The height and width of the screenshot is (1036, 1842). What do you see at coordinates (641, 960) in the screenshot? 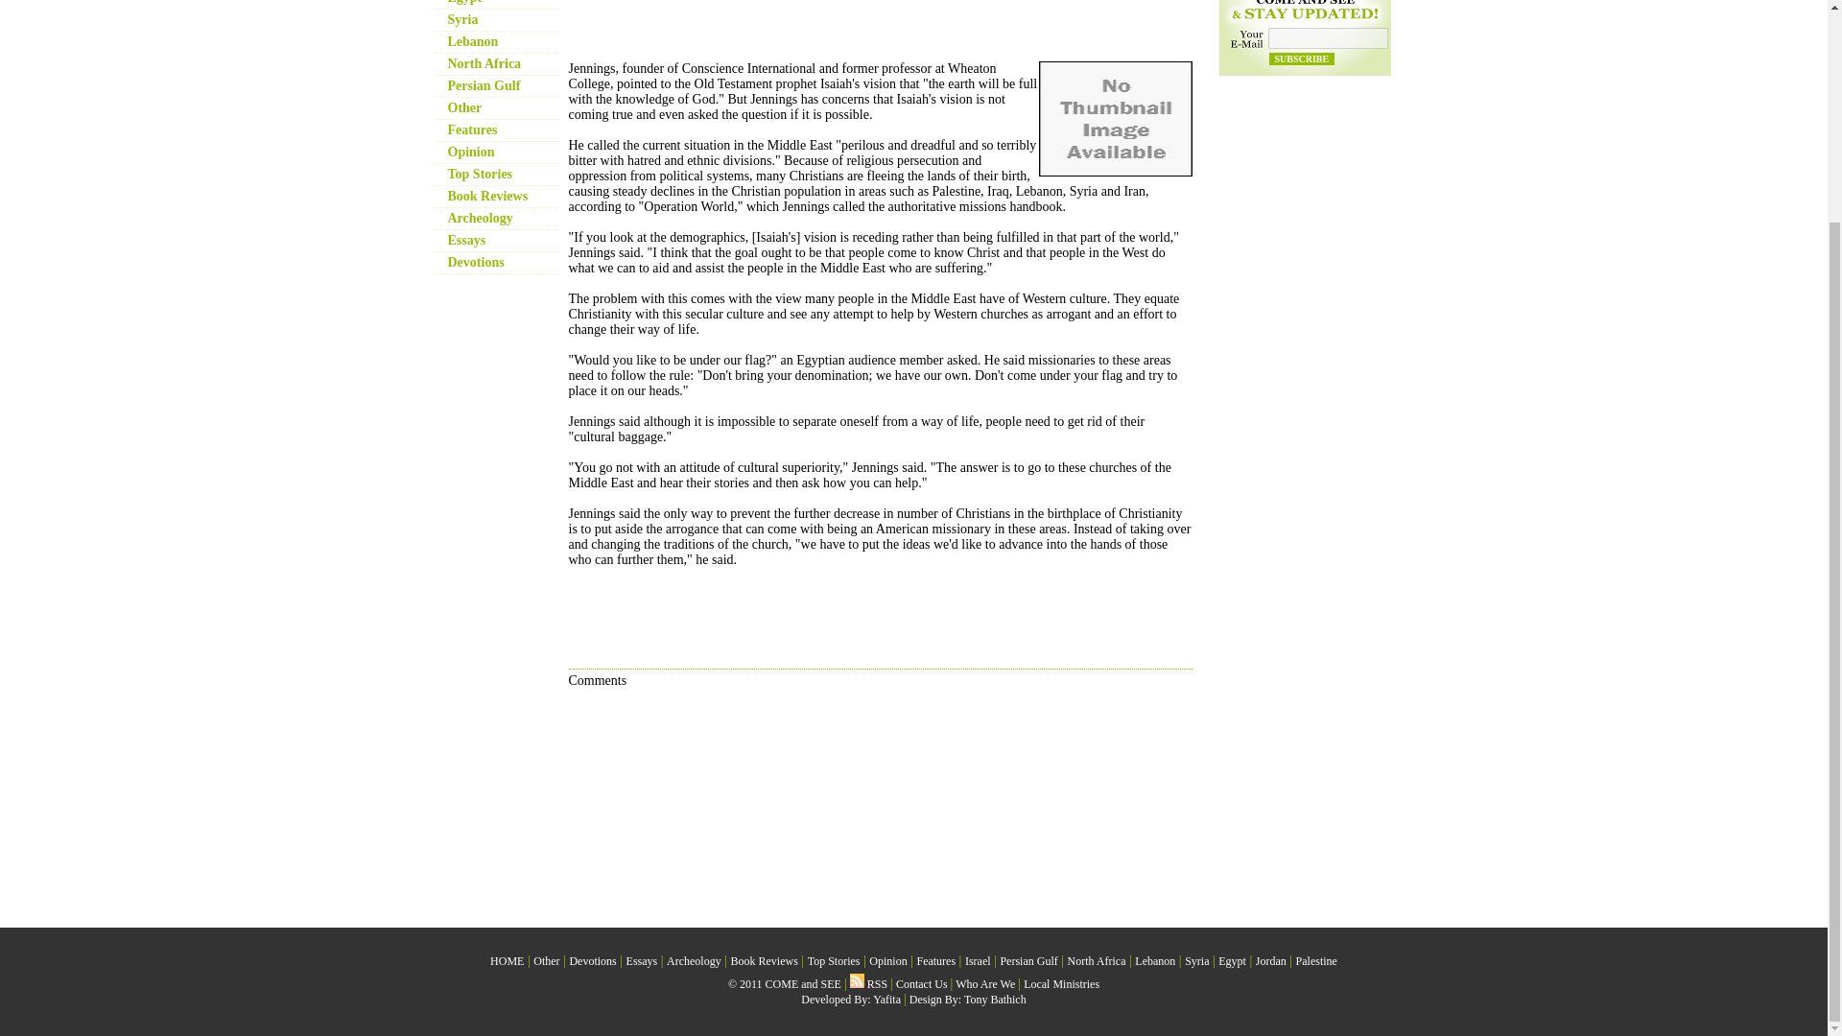
I see `Essays` at bounding box center [641, 960].